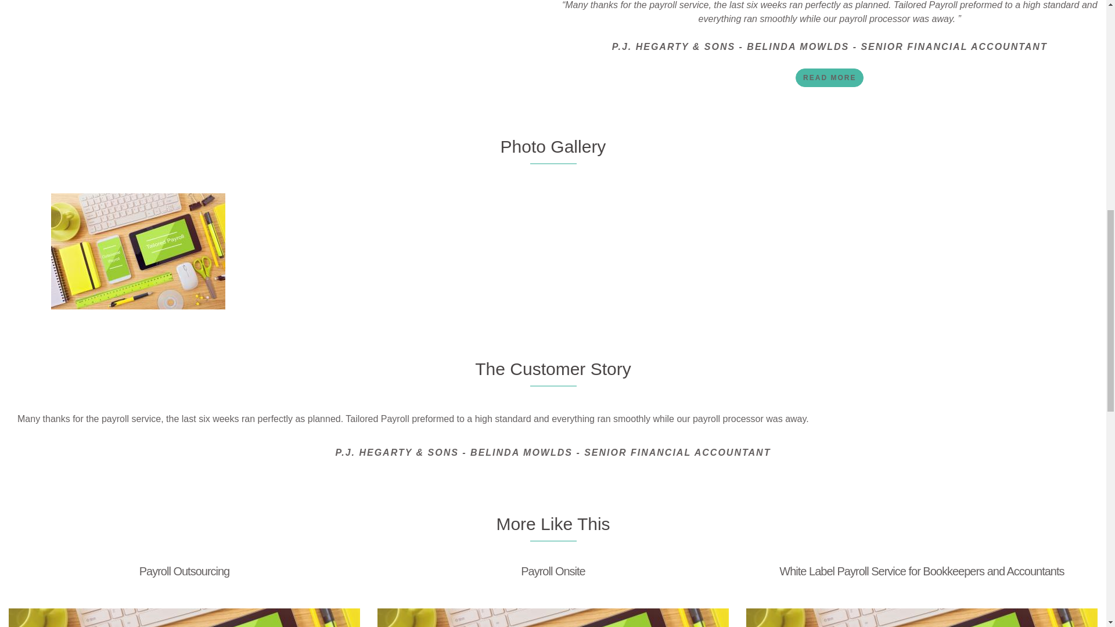  I want to click on Payroll Outsourcing, so click(185, 571).